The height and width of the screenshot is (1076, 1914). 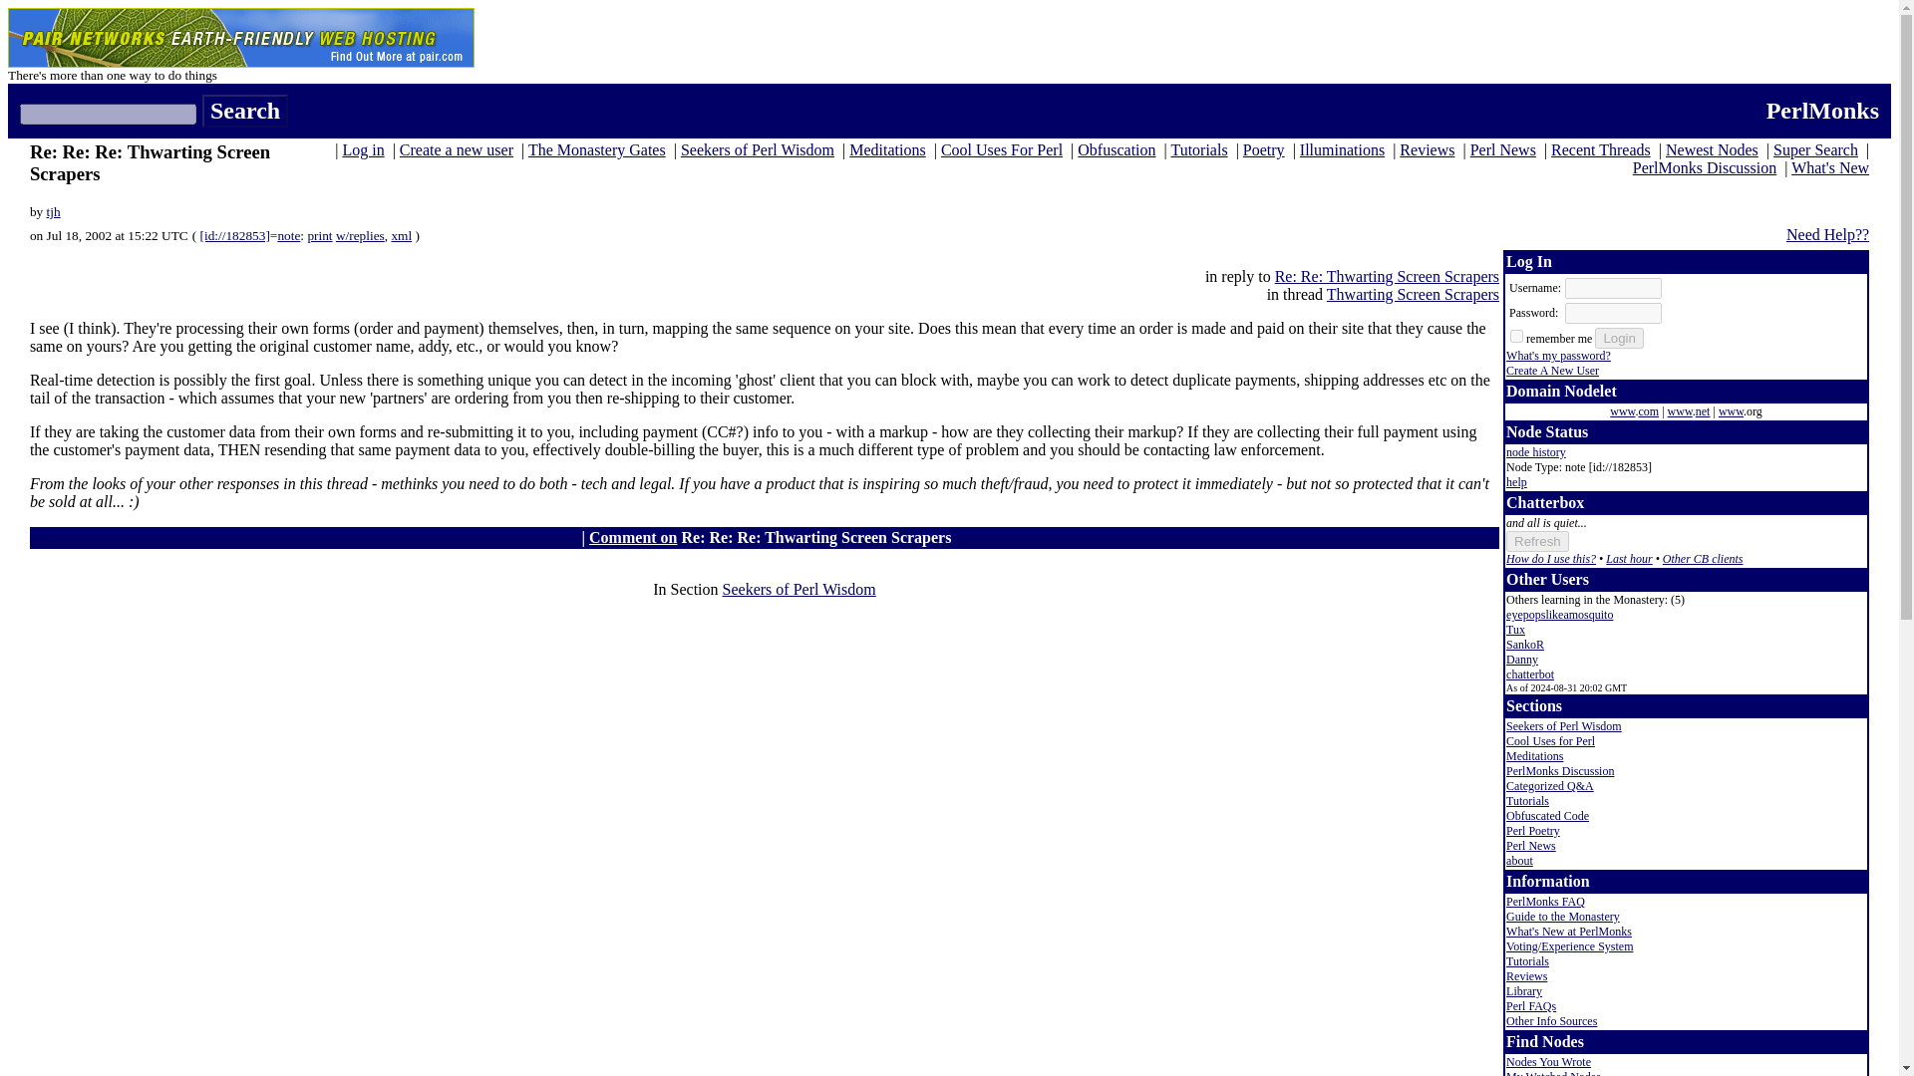 What do you see at coordinates (1503, 149) in the screenshot?
I see `Perl News` at bounding box center [1503, 149].